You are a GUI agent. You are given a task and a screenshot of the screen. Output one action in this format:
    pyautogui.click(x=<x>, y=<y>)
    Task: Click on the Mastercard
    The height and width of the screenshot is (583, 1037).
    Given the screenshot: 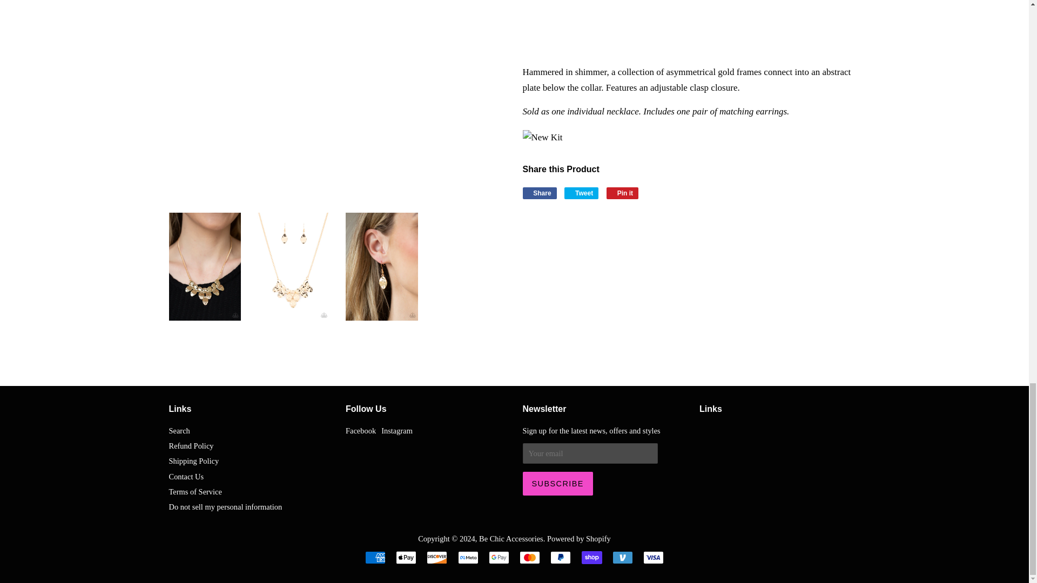 What is the action you would take?
    pyautogui.click(x=529, y=557)
    